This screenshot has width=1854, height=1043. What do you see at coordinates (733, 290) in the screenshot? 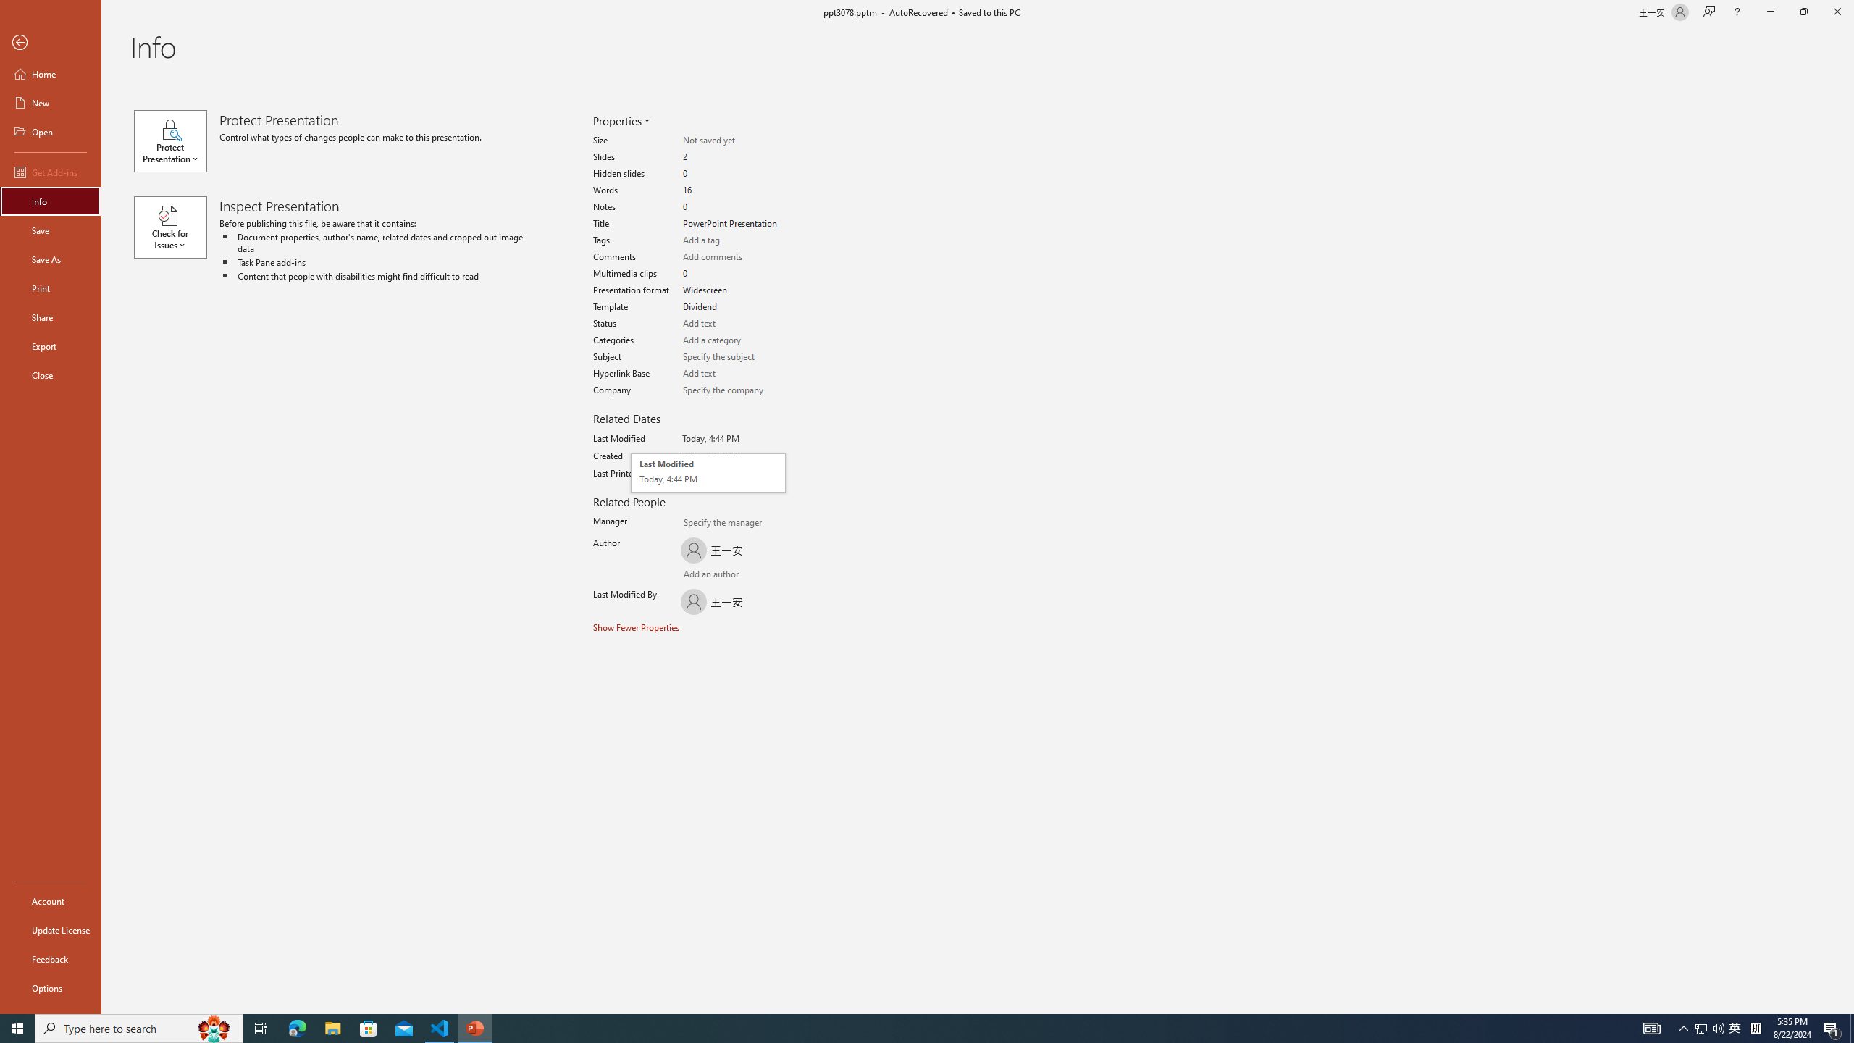
I see `Presentation format` at bounding box center [733, 290].